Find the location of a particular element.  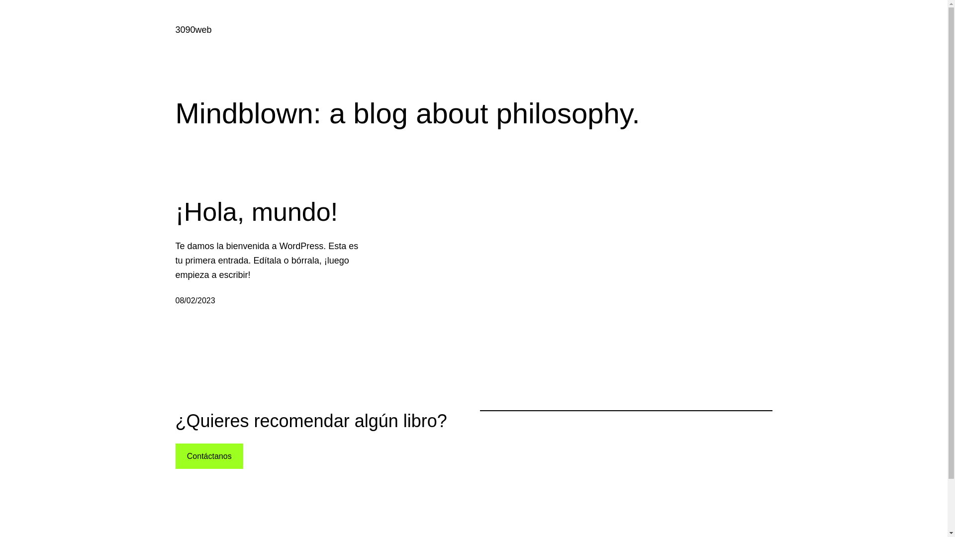

3090web is located at coordinates (193, 30).